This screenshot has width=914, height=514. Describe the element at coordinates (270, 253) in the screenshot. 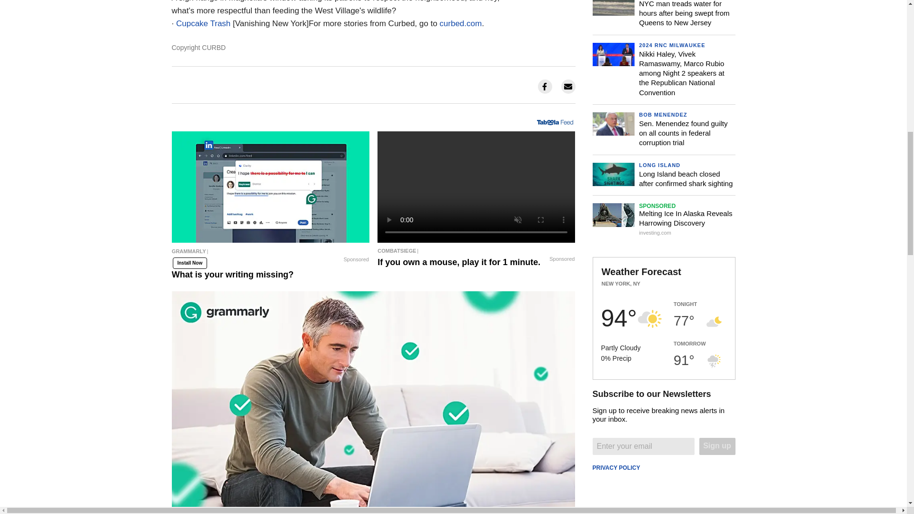

I see `What is your writing missing?` at that location.